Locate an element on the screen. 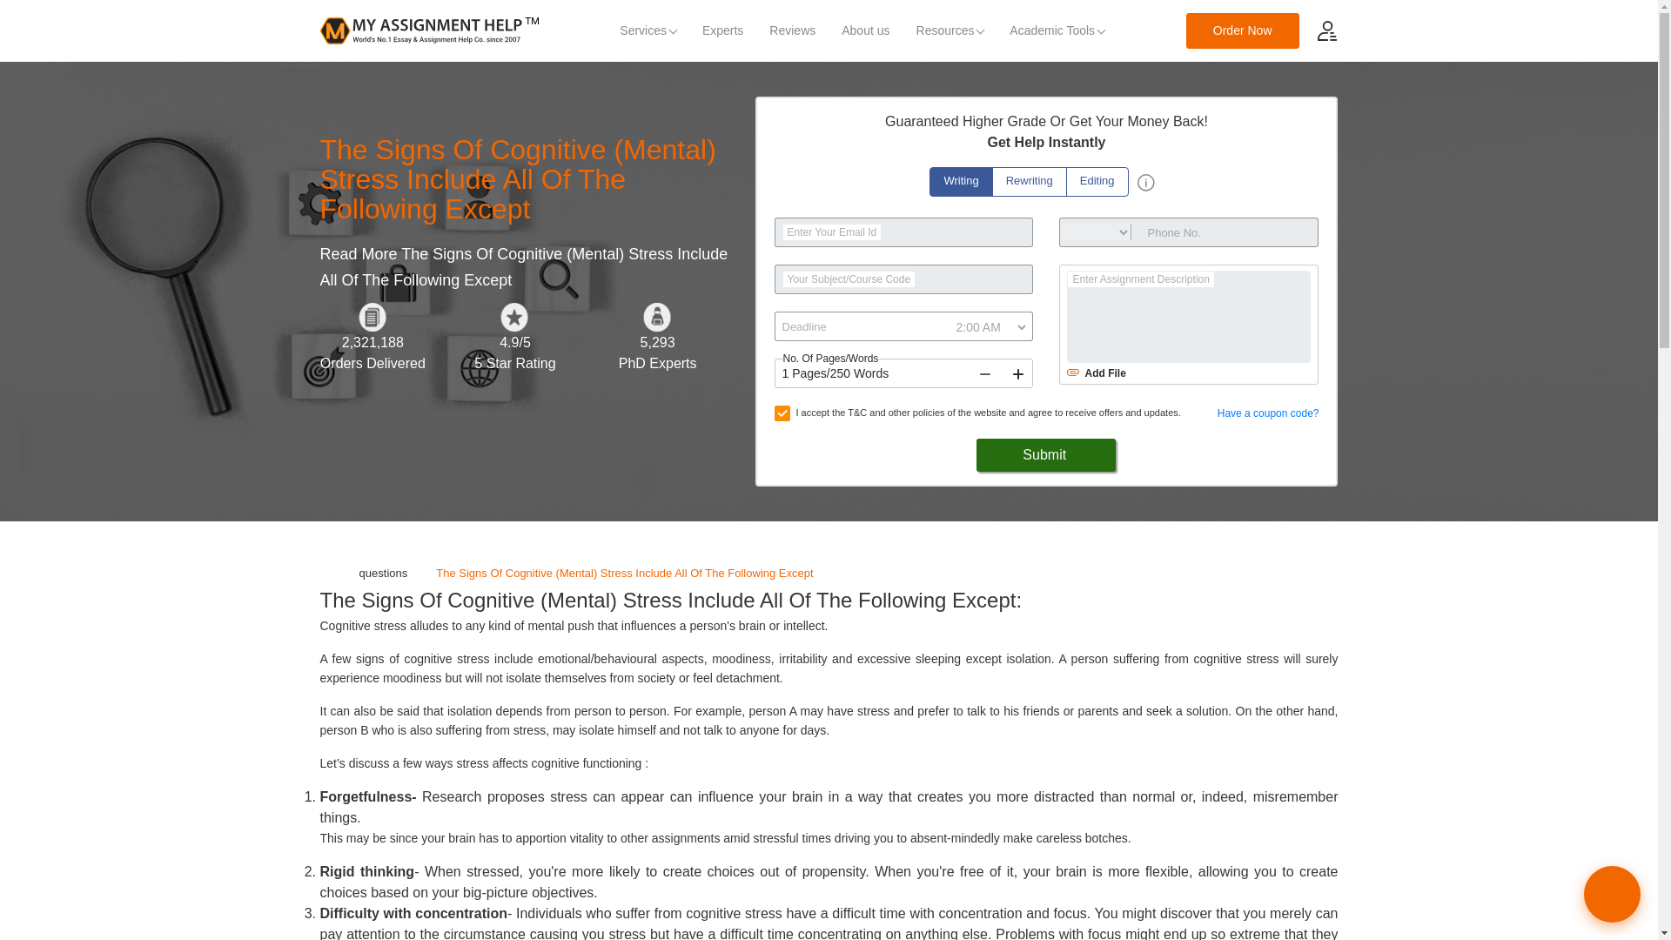 Image resolution: width=1671 pixels, height=940 pixels. Reviews is located at coordinates (792, 31).